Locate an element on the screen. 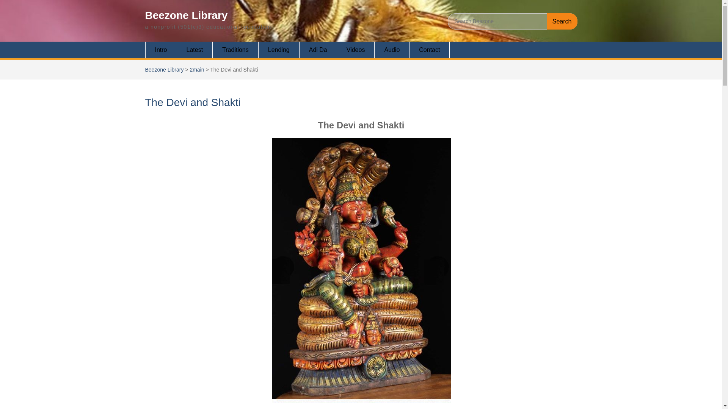 This screenshot has height=409, width=728. Traditions is located at coordinates (235, 50).